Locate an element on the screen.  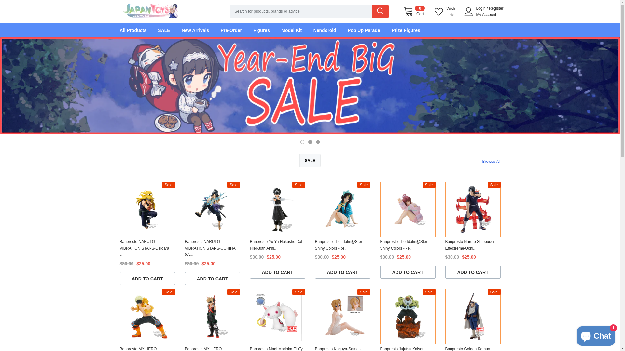
ADD TO CART is located at coordinates (147, 279).